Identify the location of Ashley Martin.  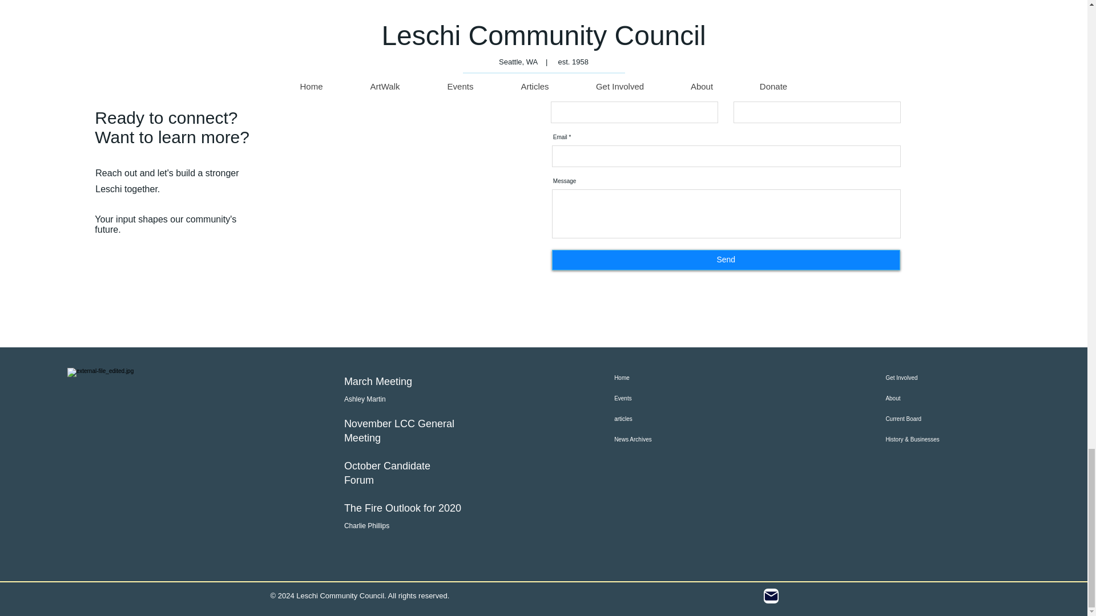
(364, 399).